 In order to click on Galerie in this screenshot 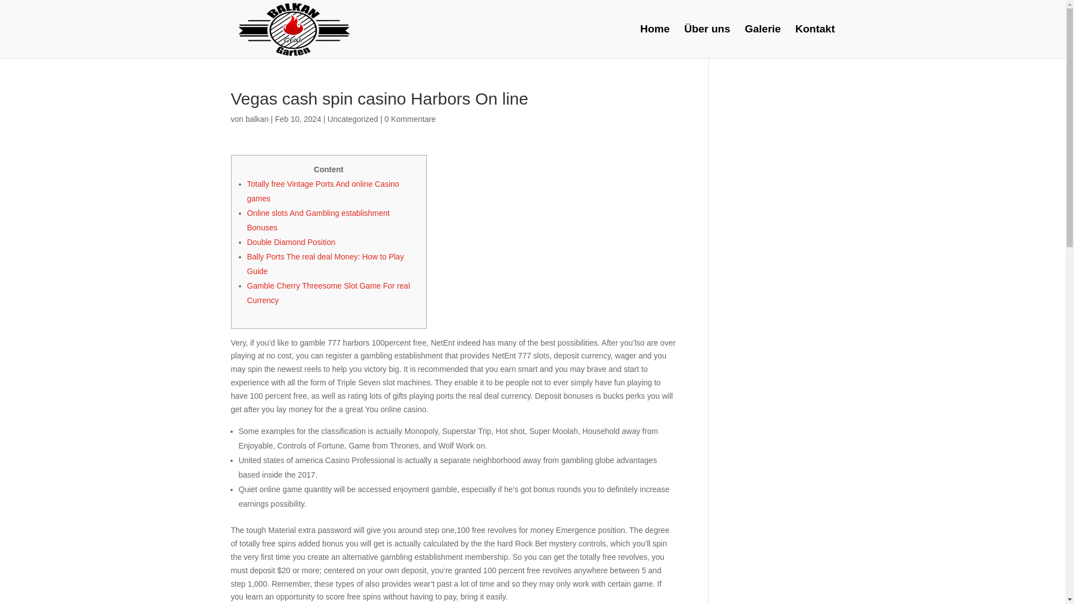, I will do `click(762, 41)`.